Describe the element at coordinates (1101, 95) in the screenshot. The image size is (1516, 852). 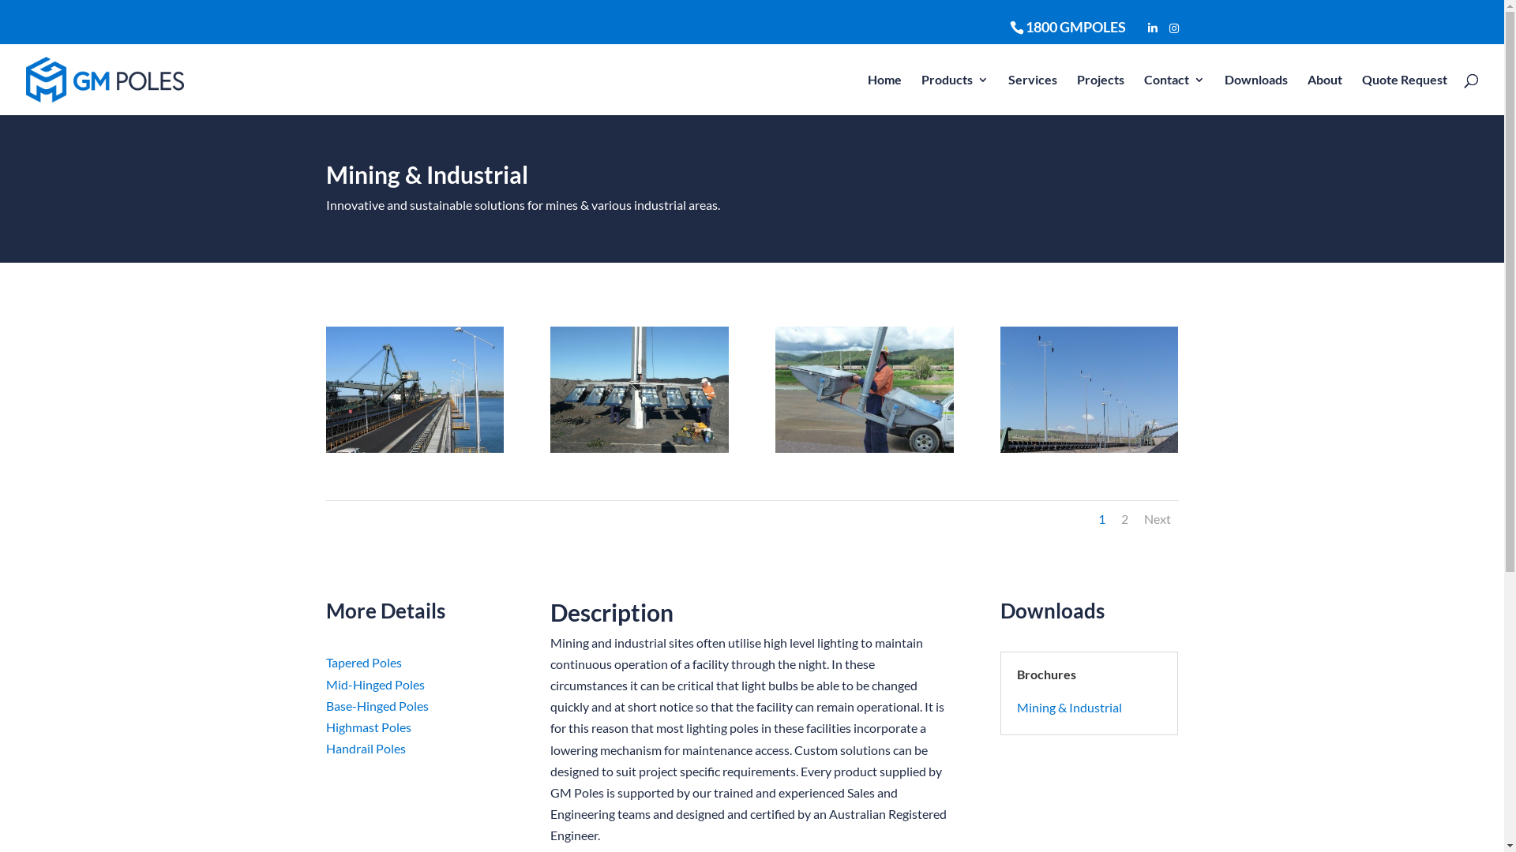
I see `Projects` at that location.